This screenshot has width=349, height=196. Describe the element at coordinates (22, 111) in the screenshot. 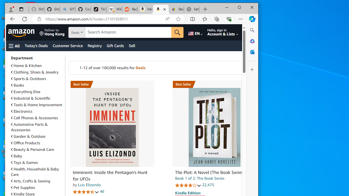

I see `Electronics` at that location.